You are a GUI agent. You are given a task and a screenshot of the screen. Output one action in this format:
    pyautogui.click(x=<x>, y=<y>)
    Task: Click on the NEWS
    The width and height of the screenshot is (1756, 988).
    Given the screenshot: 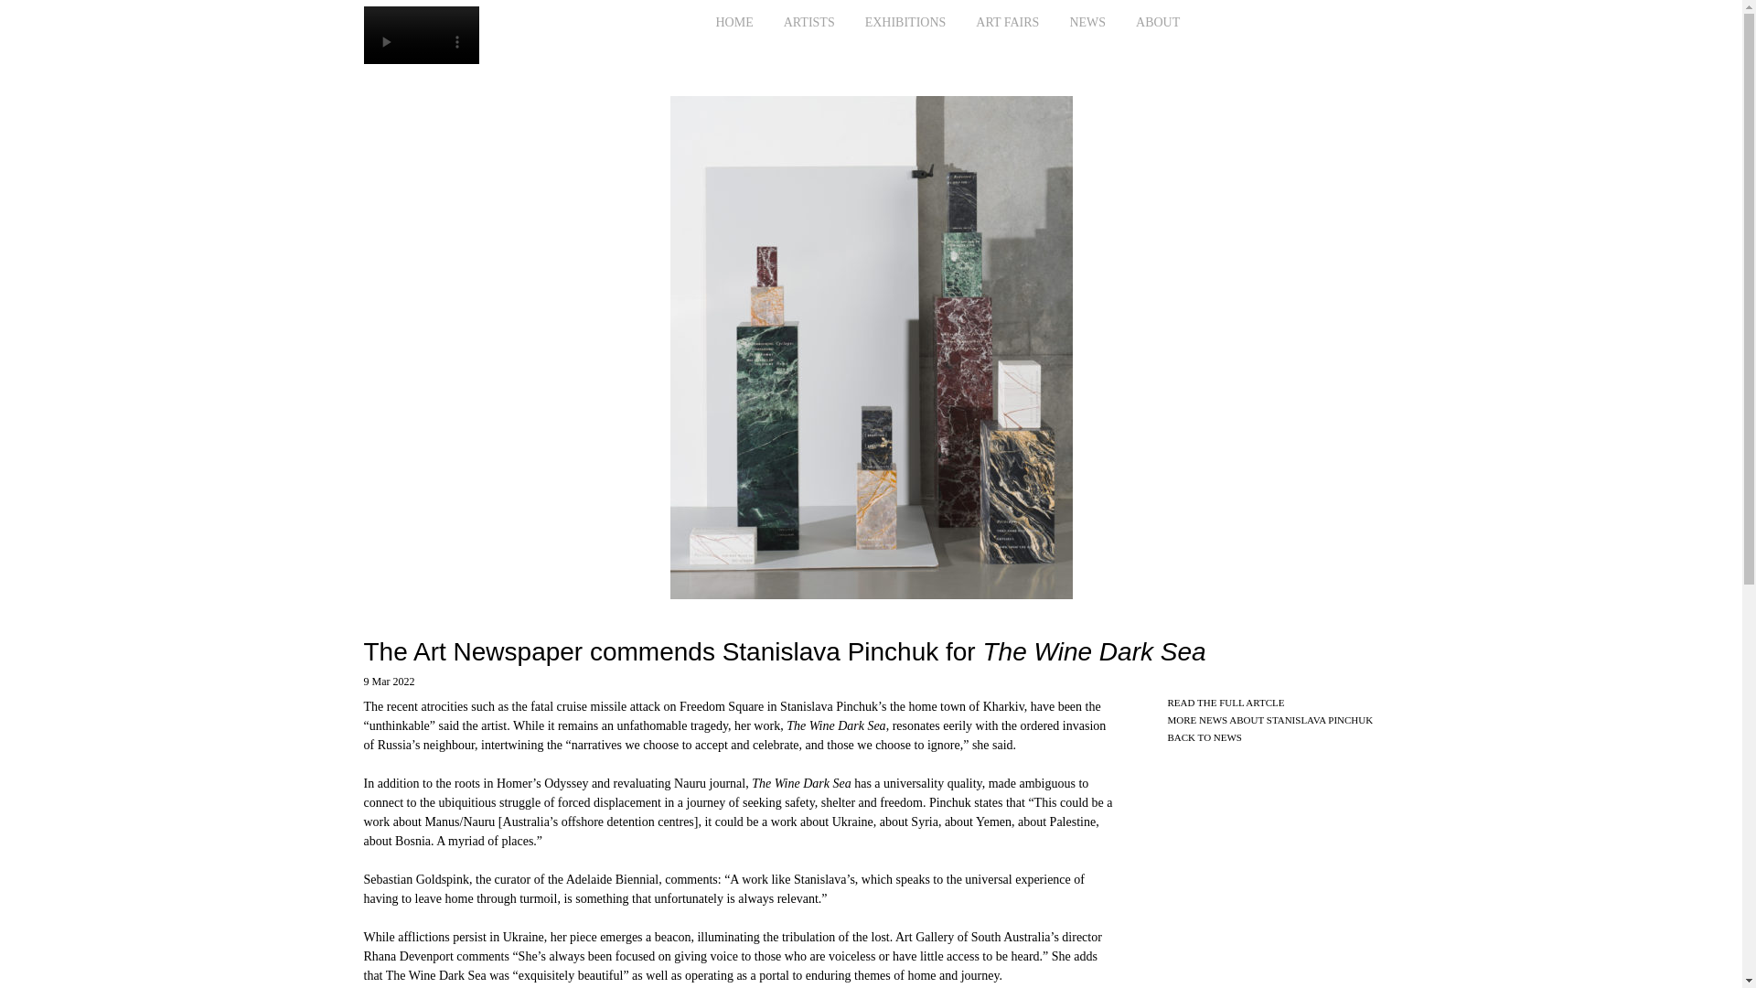 What is the action you would take?
    pyautogui.click(x=1087, y=22)
    